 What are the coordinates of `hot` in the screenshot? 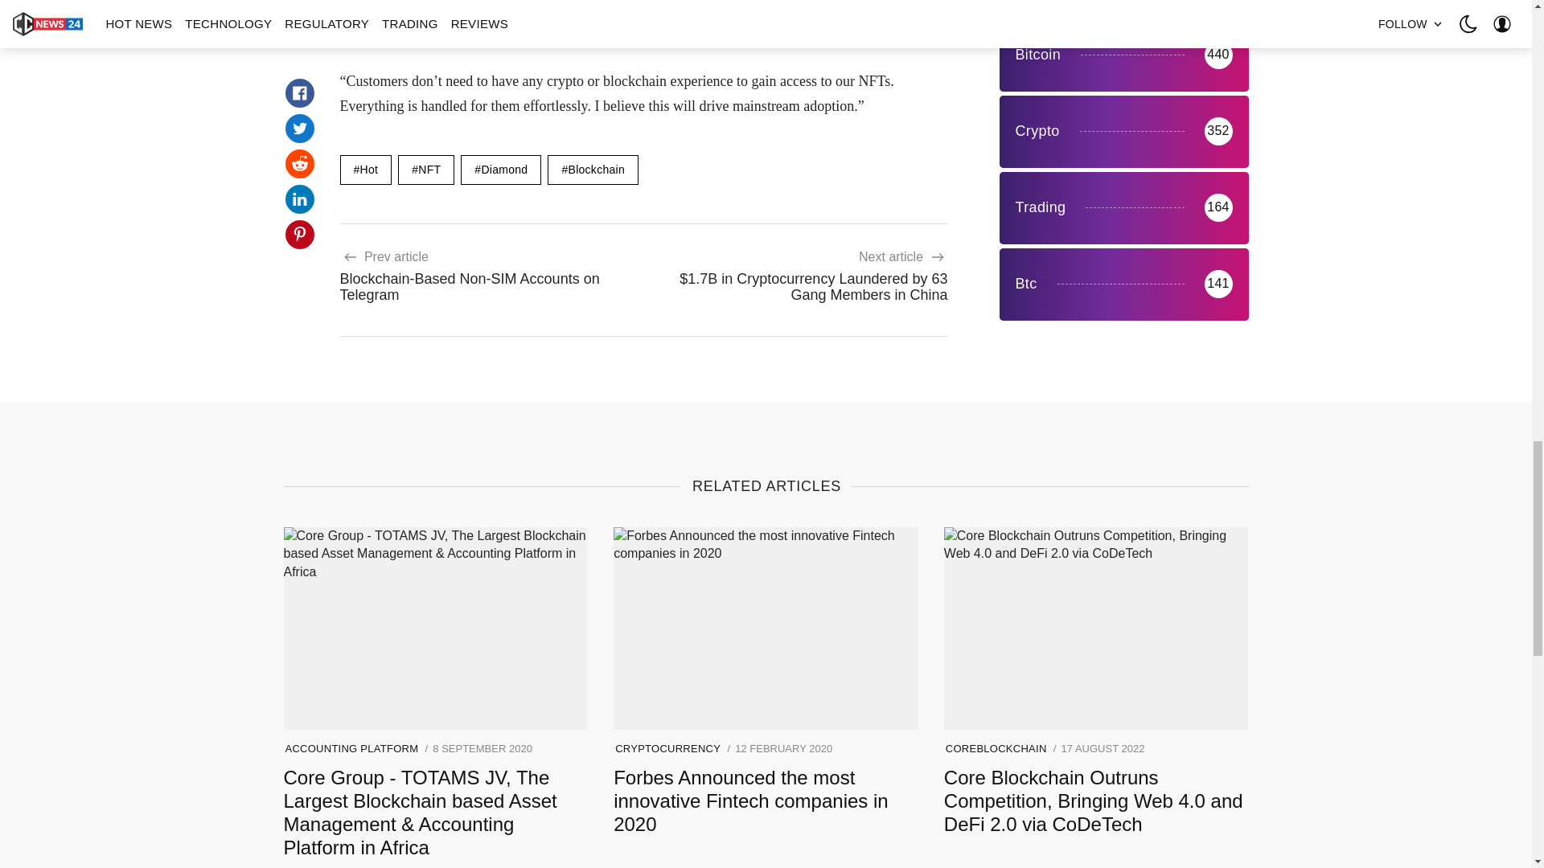 It's located at (365, 170).